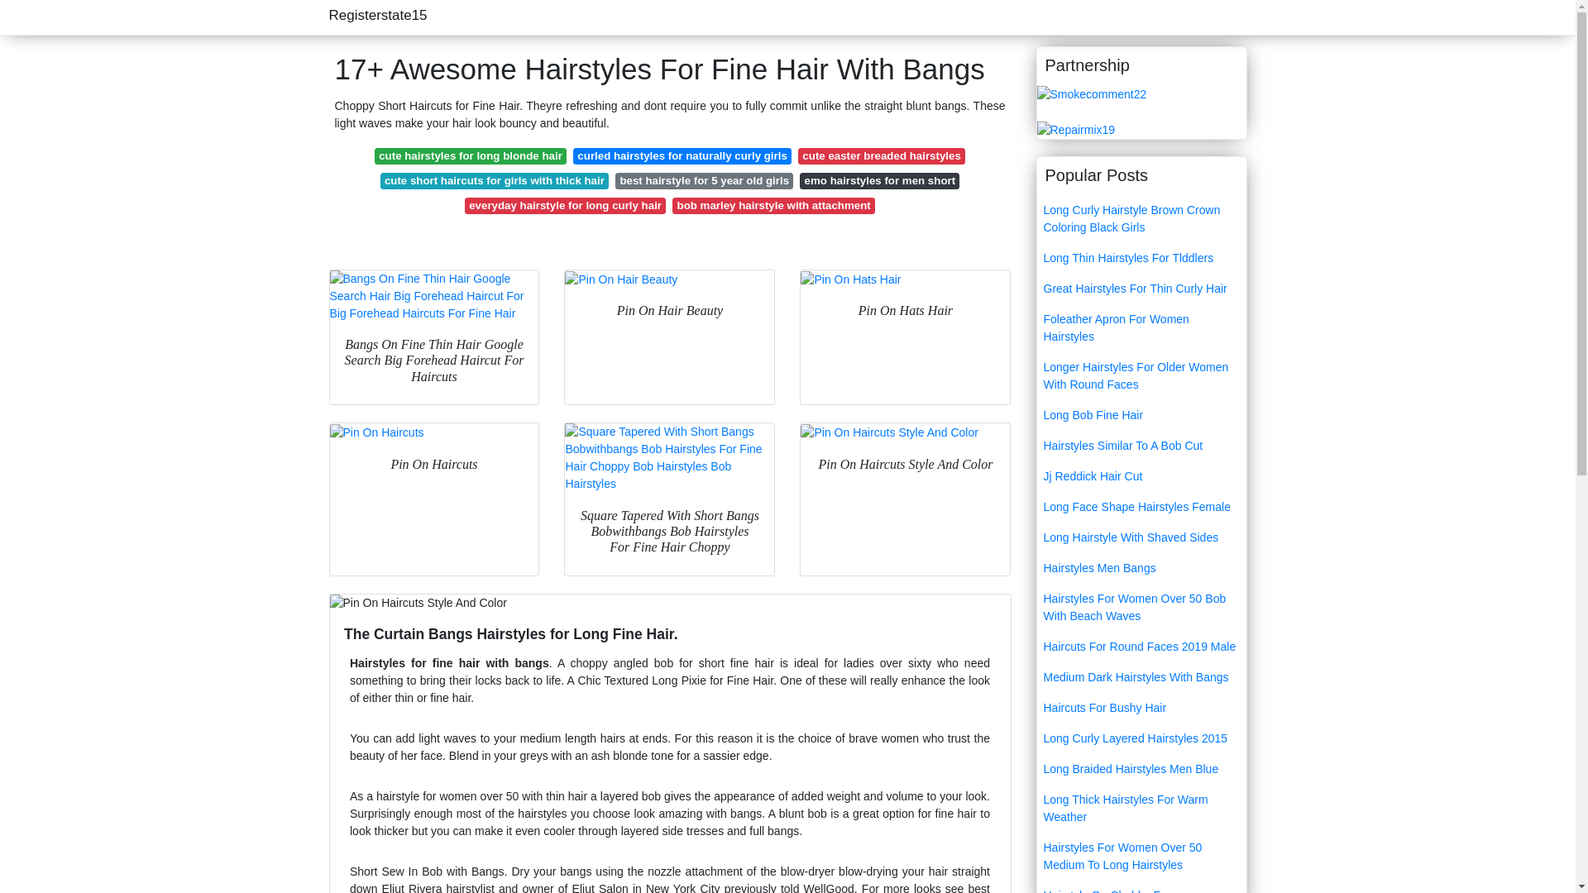  Describe the element at coordinates (1141, 327) in the screenshot. I see `Foleather Apron For Women Hairstyles` at that location.